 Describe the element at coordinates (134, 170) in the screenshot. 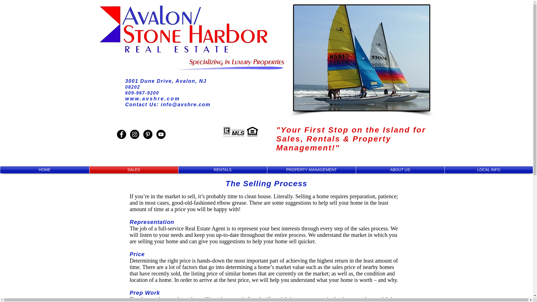

I see `SALES` at that location.